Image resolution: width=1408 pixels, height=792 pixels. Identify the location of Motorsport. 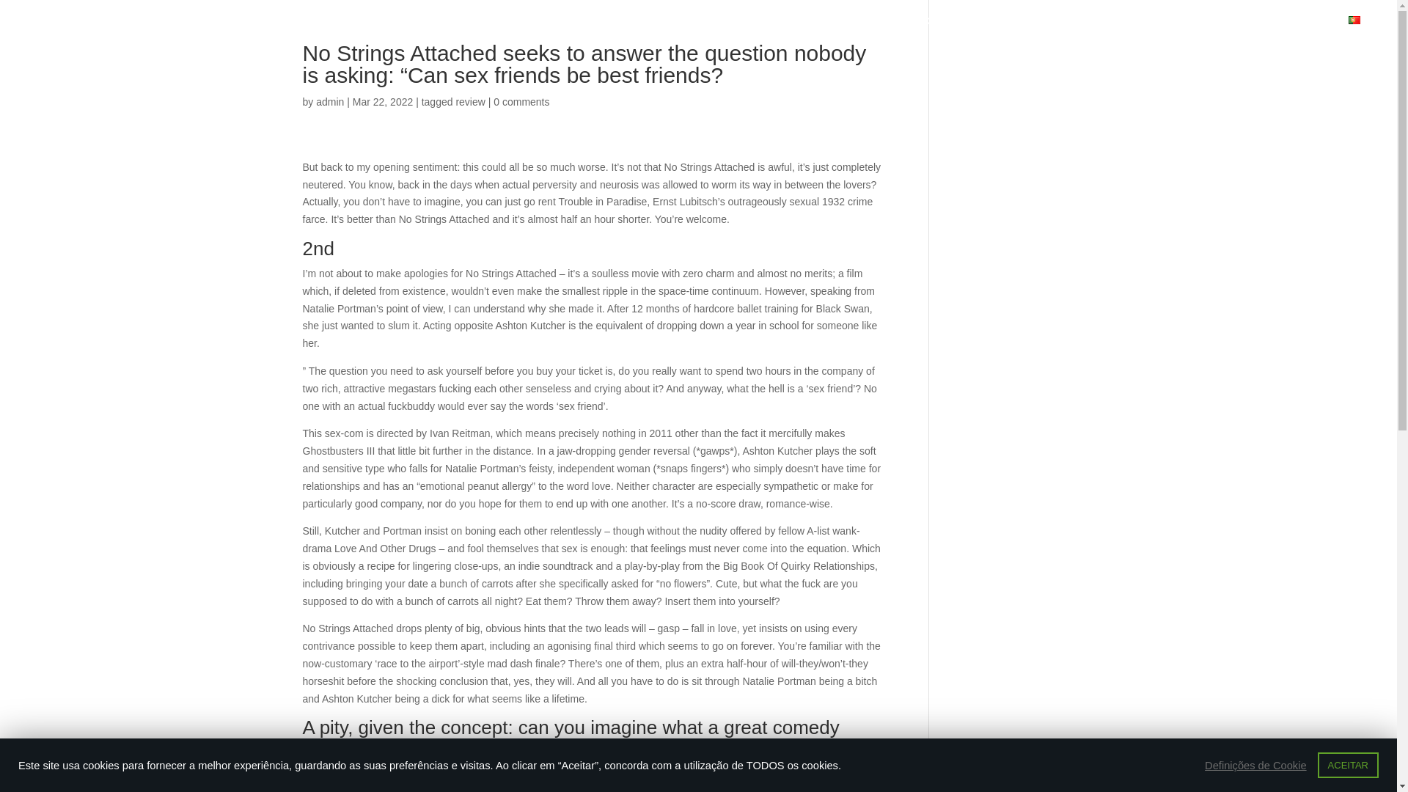
(1258, 29).